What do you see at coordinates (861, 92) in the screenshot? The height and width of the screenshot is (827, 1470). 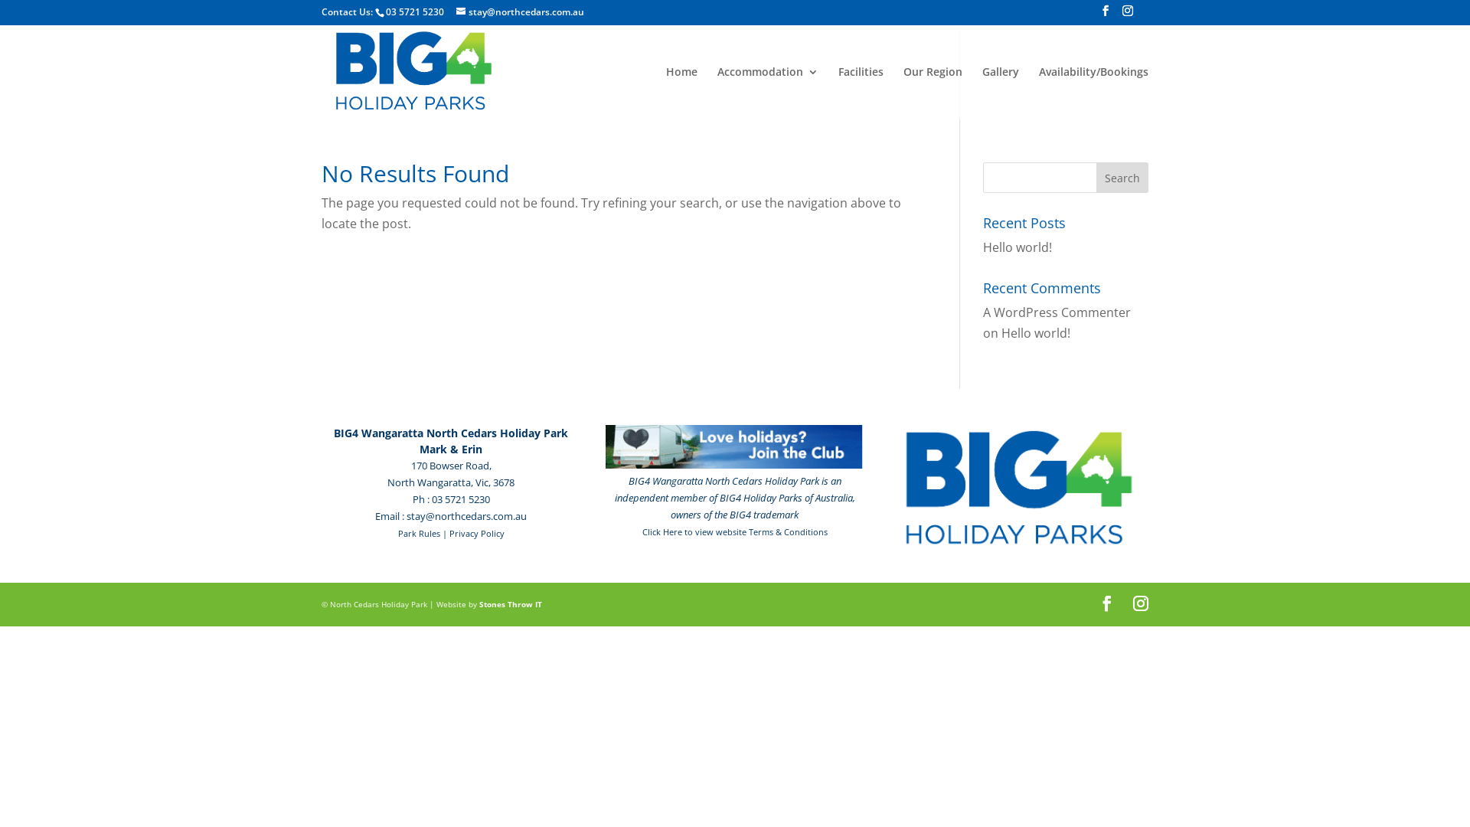 I see `Facilities` at bounding box center [861, 92].